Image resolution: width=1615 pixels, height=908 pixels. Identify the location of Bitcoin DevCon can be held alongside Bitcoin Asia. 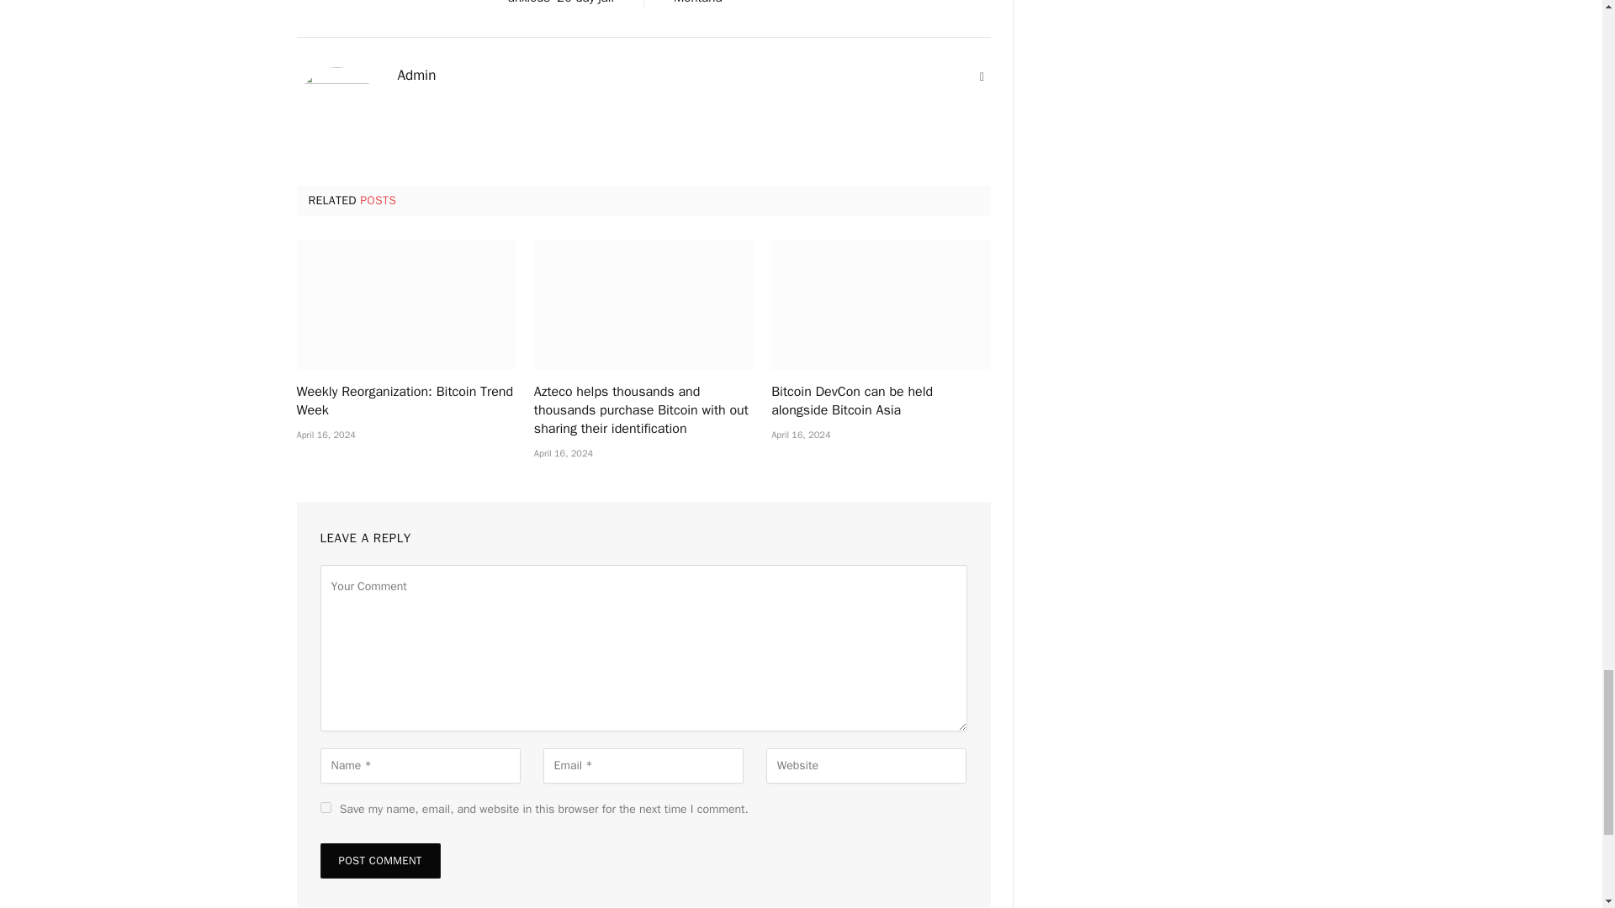
(880, 304).